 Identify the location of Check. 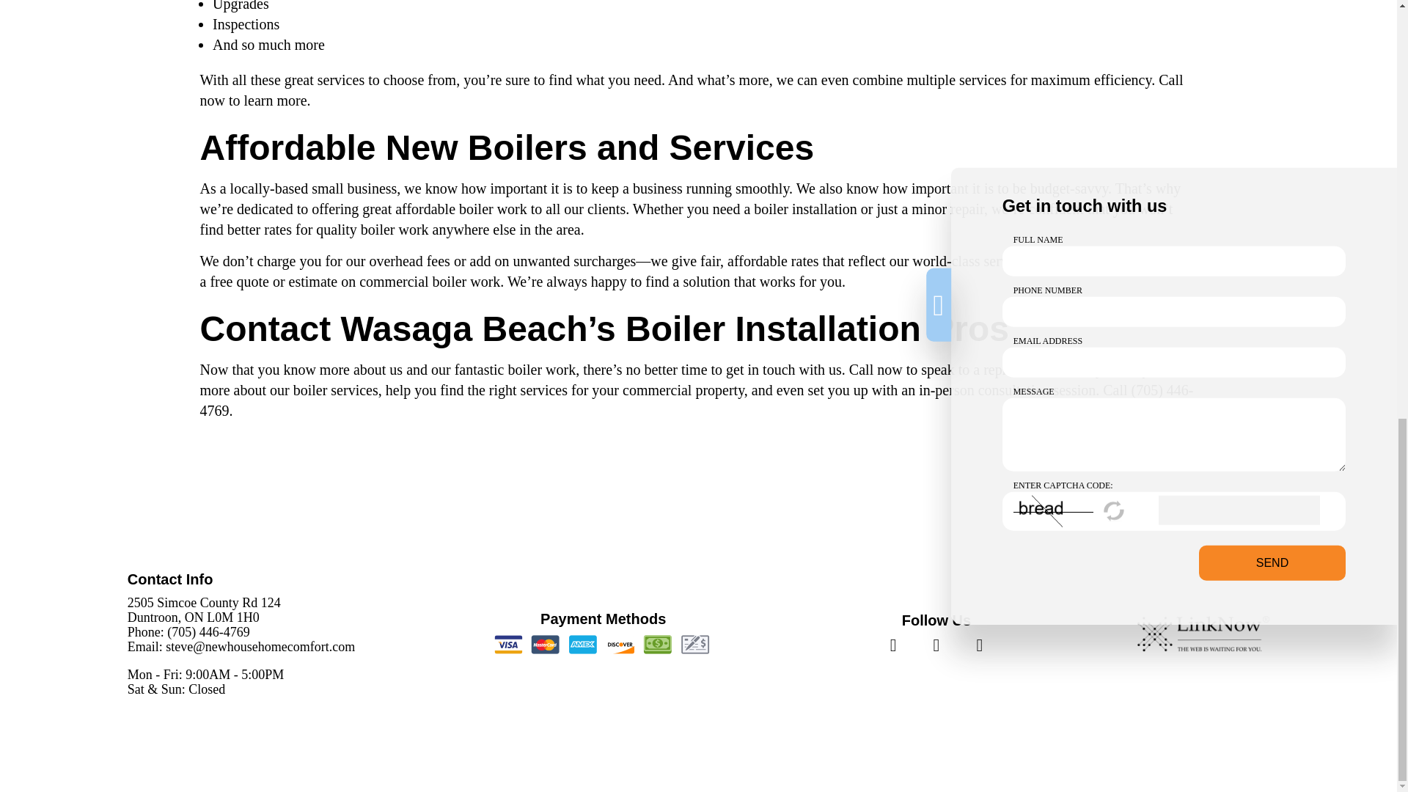
(695, 645).